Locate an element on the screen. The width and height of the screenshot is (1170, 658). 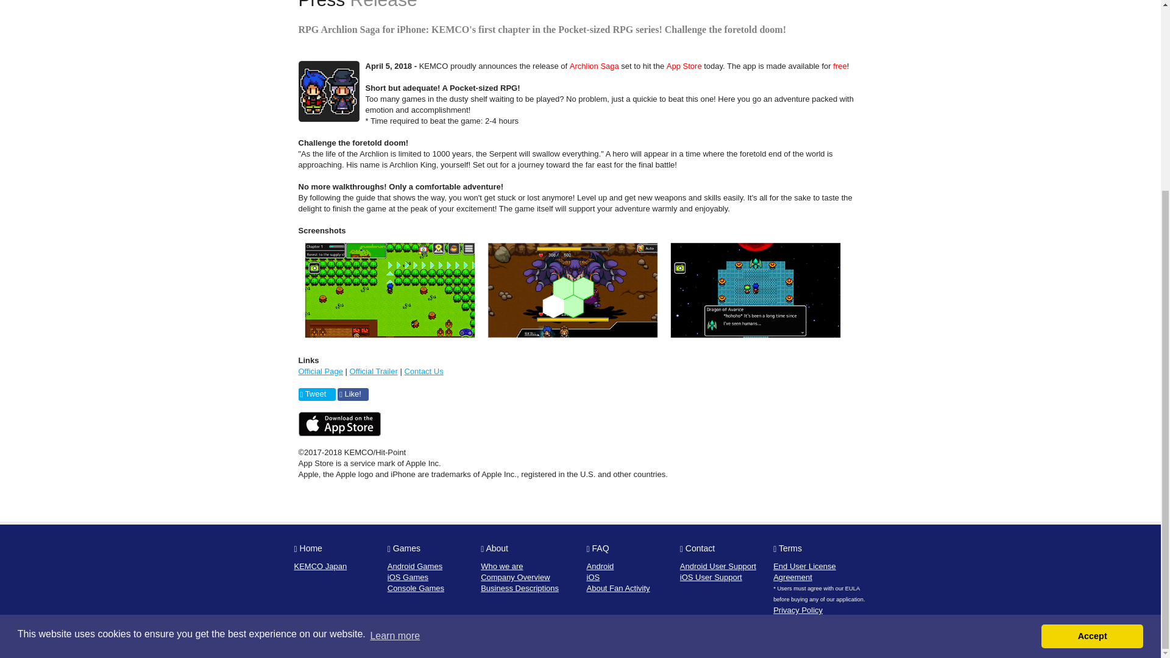
Learn more is located at coordinates (395, 375).